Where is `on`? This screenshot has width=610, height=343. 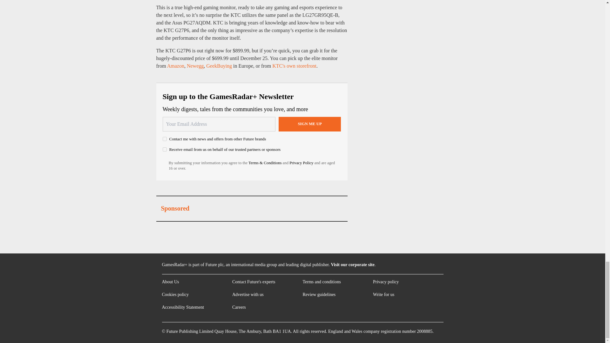 on is located at coordinates (165, 138).